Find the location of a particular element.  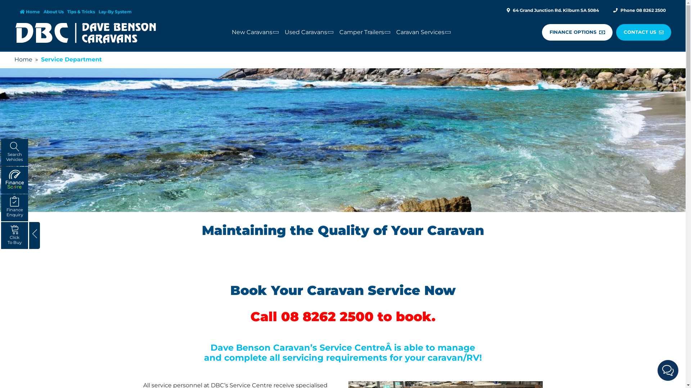

Home is located at coordinates (32, 11).